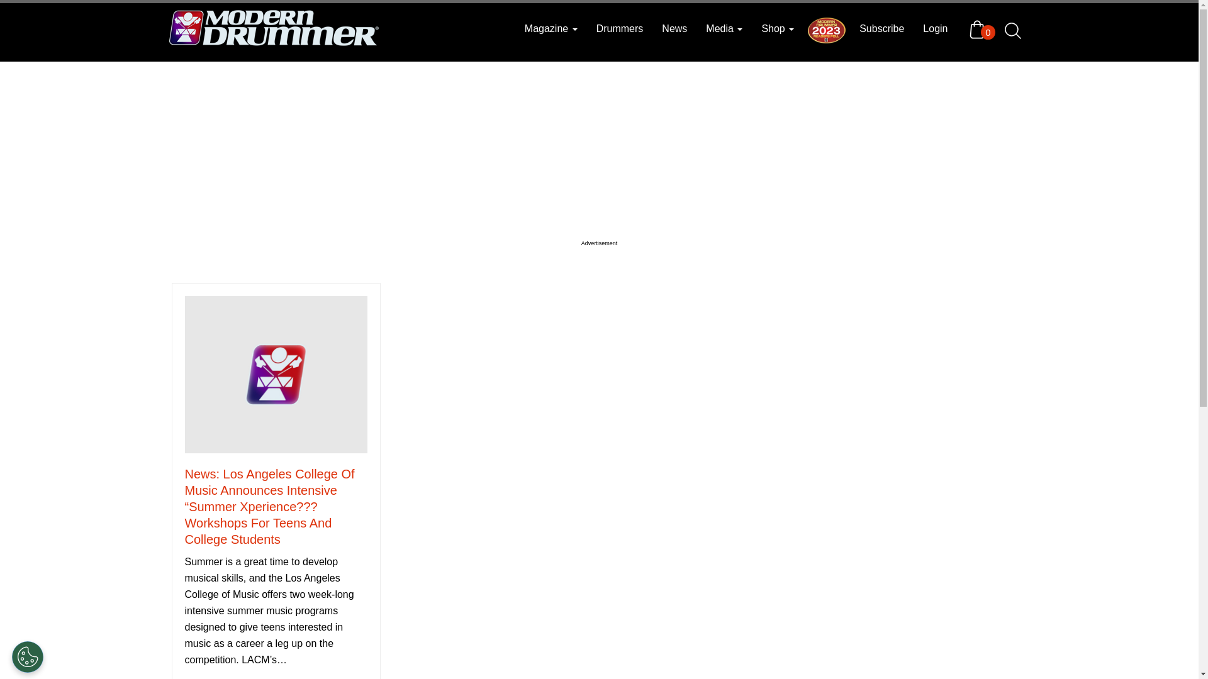  What do you see at coordinates (980, 29) in the screenshot?
I see `View your Orders` at bounding box center [980, 29].